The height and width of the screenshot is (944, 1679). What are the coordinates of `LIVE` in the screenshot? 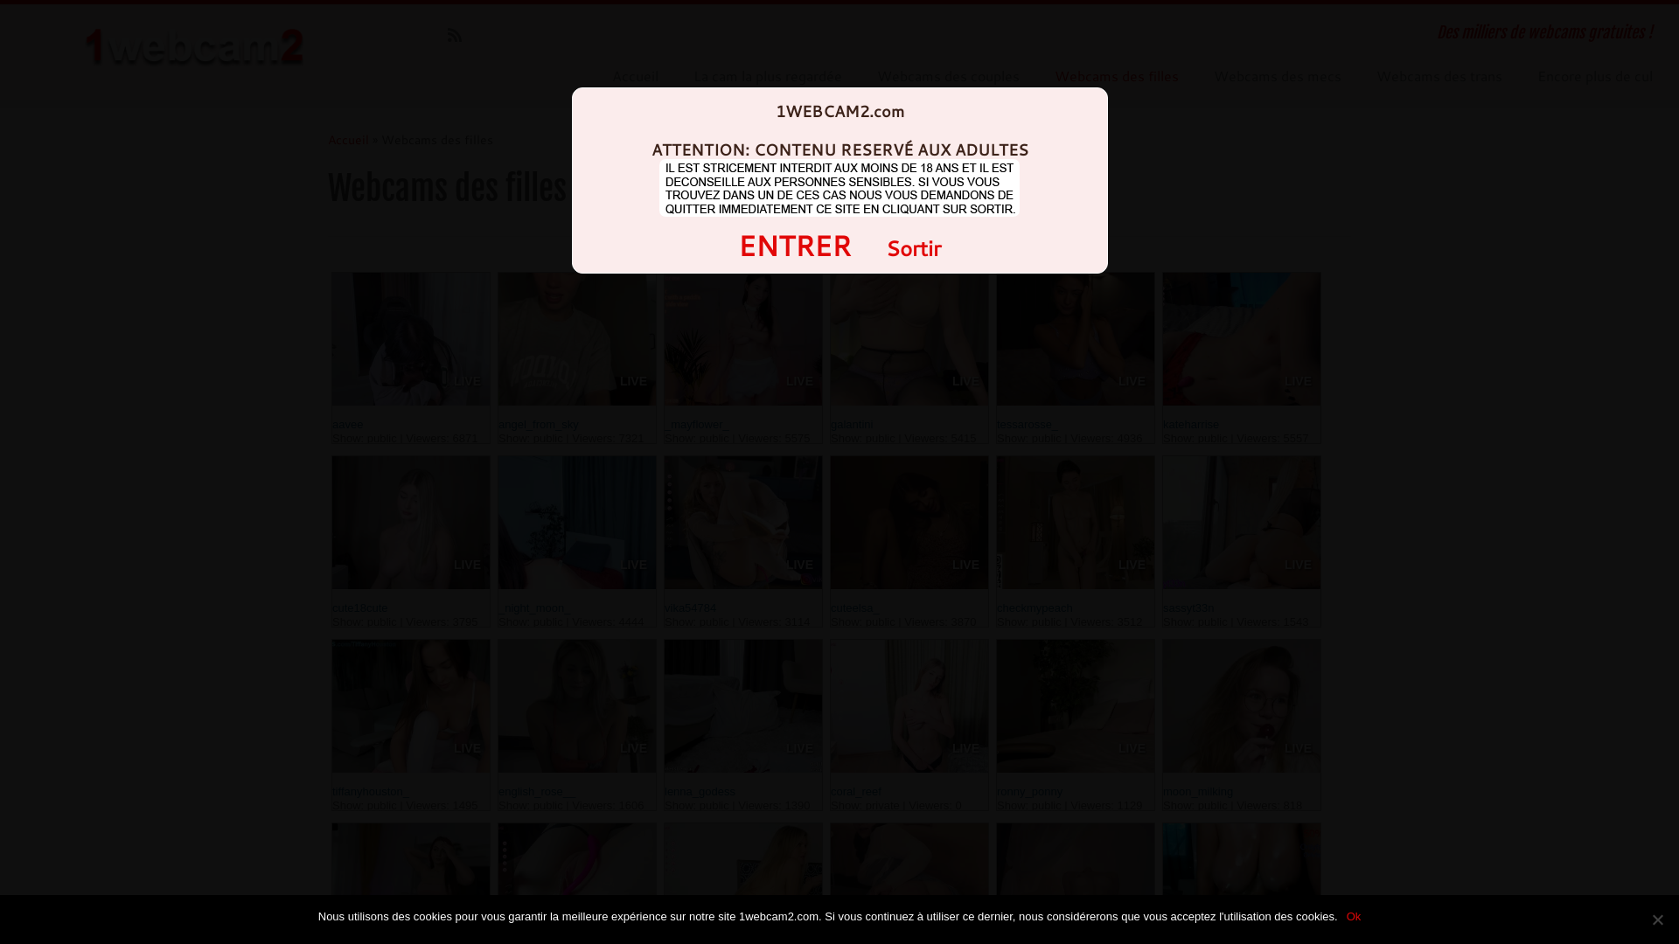 It's located at (467, 932).